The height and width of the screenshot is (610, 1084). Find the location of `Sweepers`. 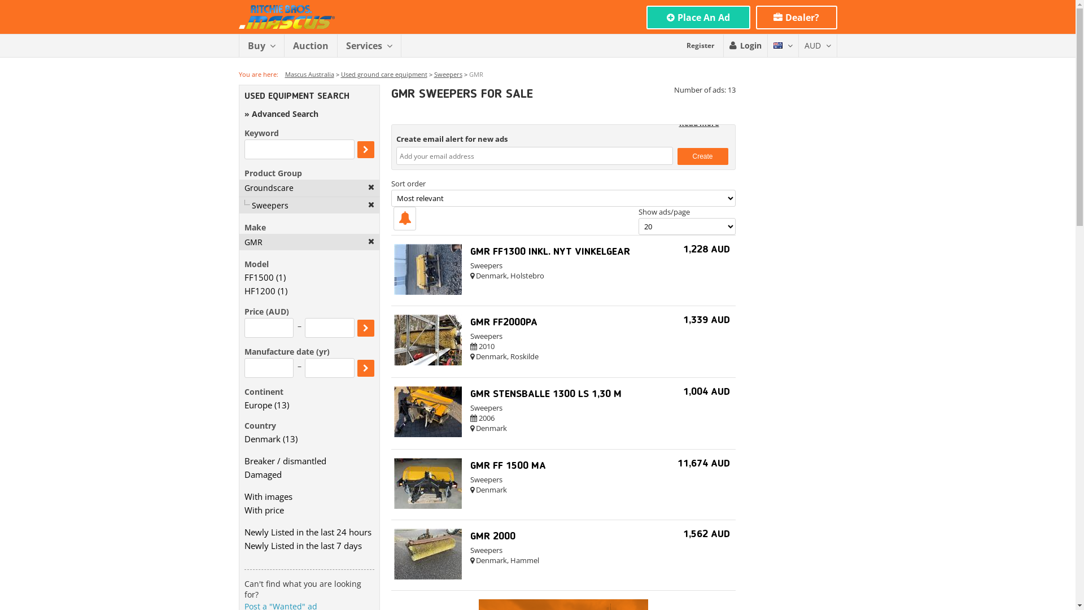

Sweepers is located at coordinates (309, 206).